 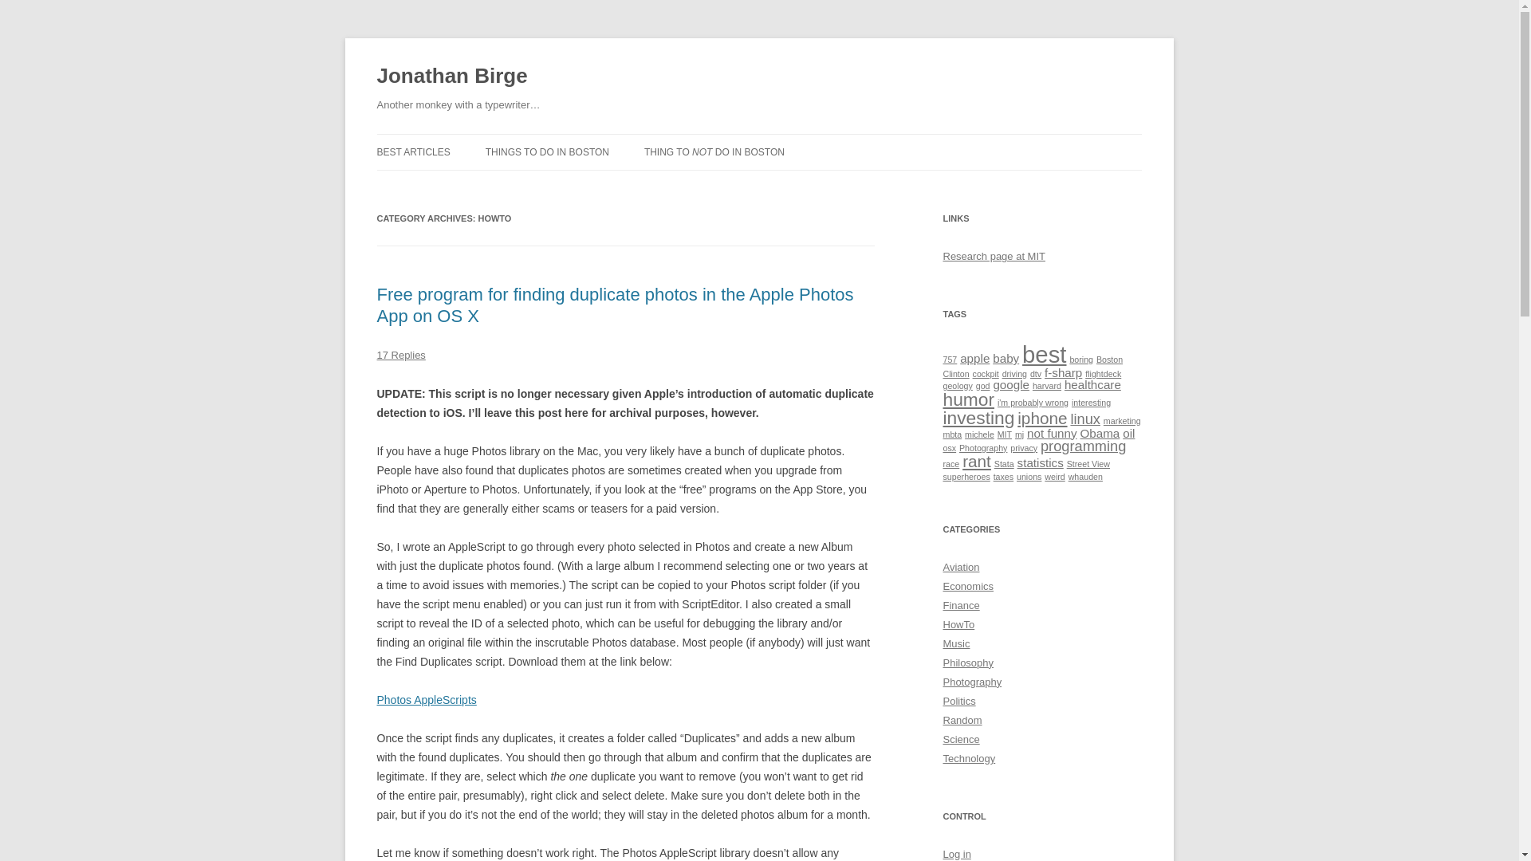 What do you see at coordinates (426, 700) in the screenshot?
I see `Photos AppleScripts` at bounding box center [426, 700].